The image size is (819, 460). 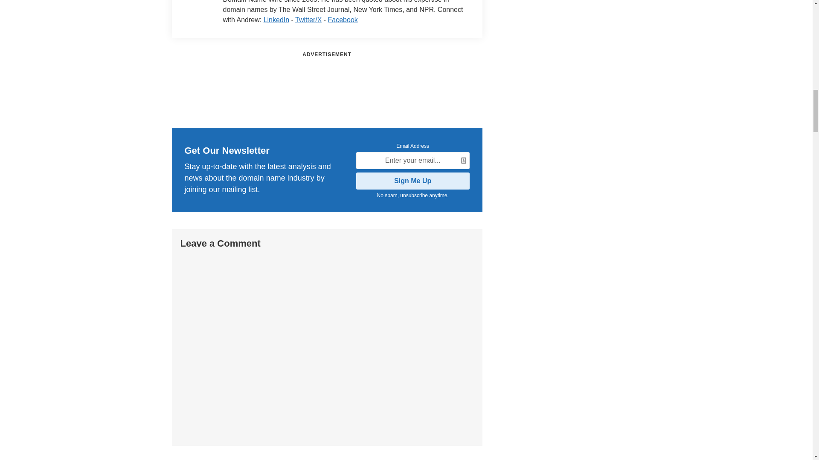 I want to click on Sign Me Up, so click(x=413, y=181).